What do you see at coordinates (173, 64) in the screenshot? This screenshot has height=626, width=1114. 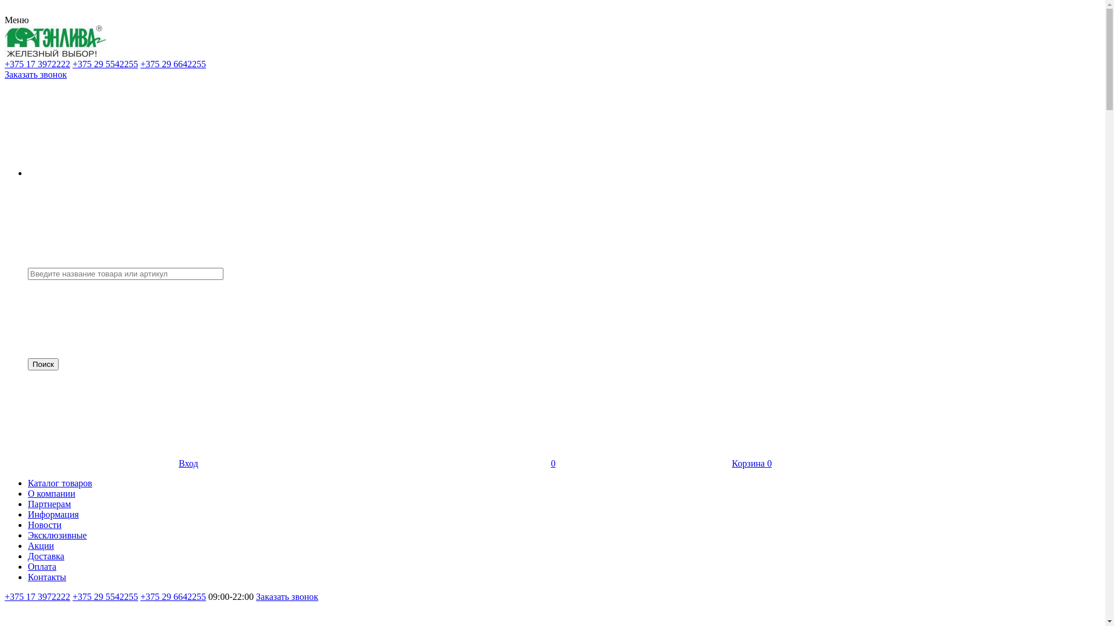 I see `+375 29 6642255` at bounding box center [173, 64].